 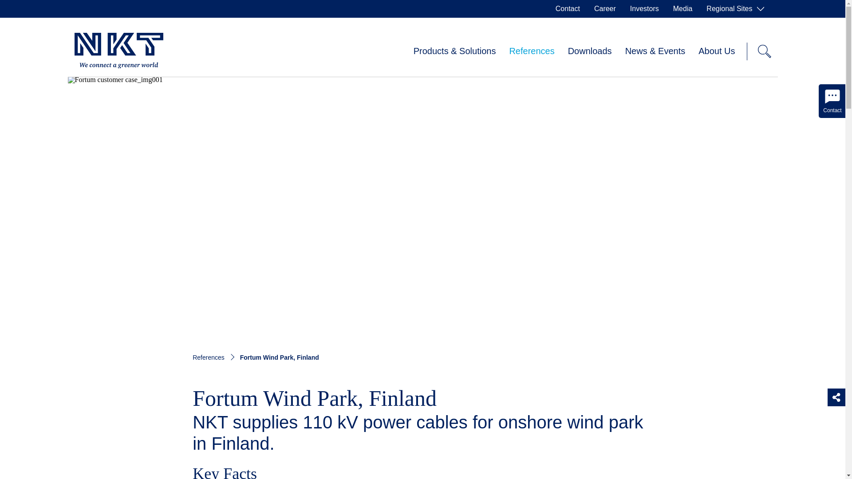 I want to click on Downloads, so click(x=590, y=51).